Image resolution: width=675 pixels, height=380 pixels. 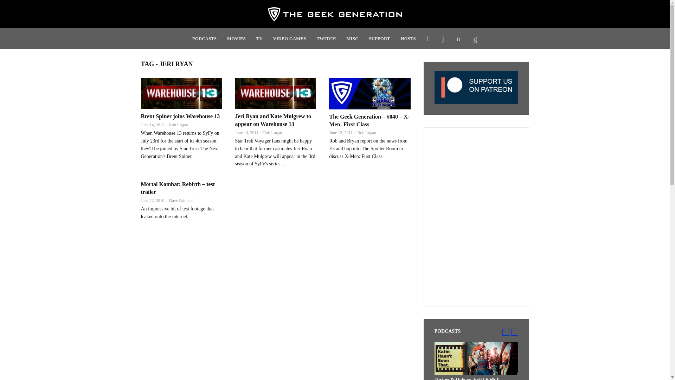 What do you see at coordinates (326, 39) in the screenshot?
I see `TWITCH` at bounding box center [326, 39].